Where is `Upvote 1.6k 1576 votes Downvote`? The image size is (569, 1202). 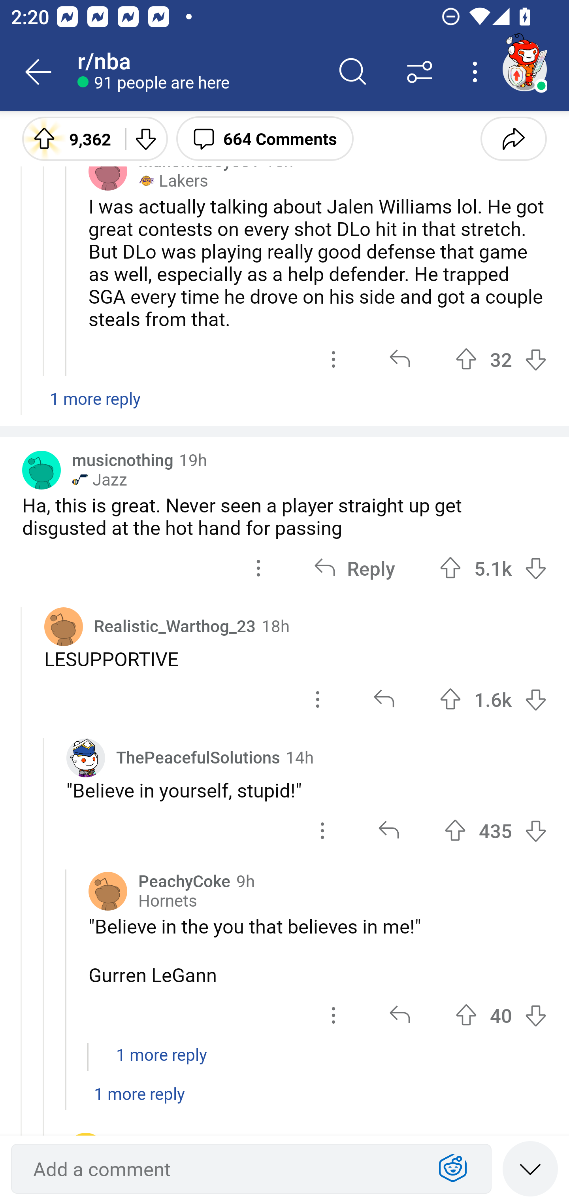 Upvote 1.6k 1576 votes Downvote is located at coordinates (493, 699).